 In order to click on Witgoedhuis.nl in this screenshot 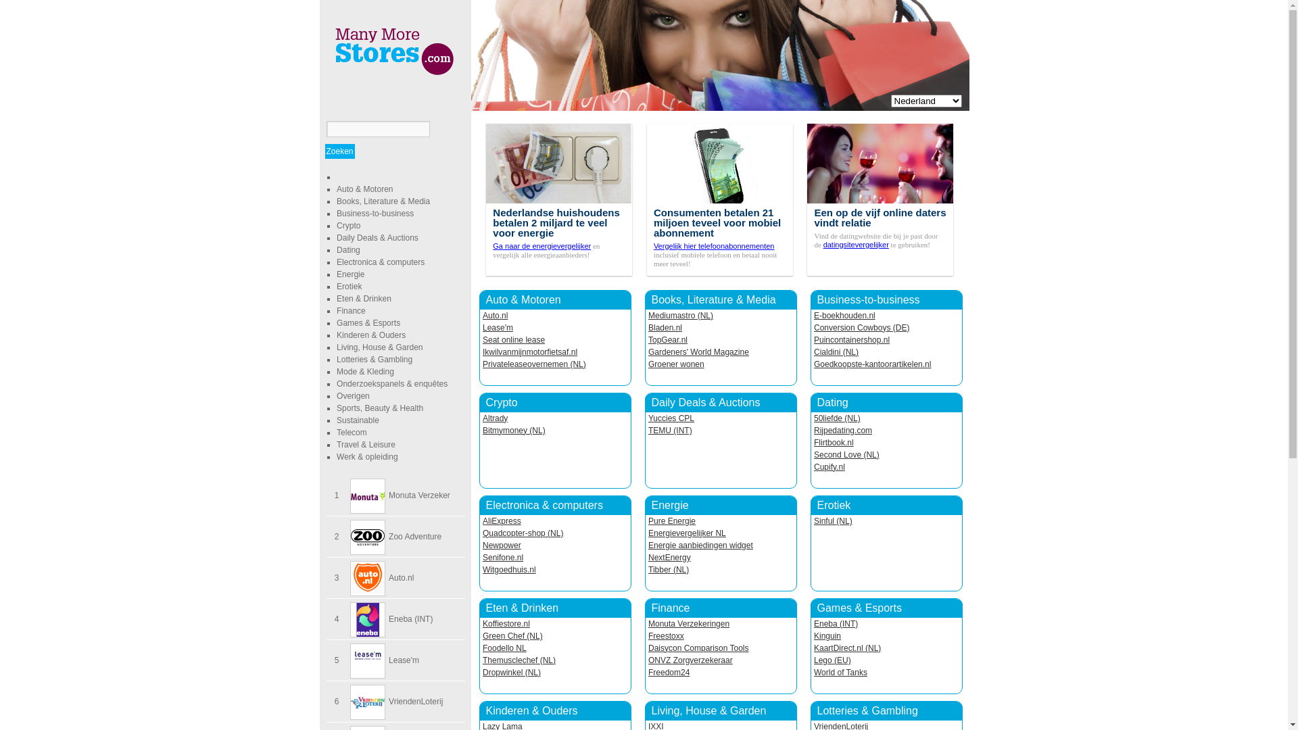, I will do `click(510, 570)`.